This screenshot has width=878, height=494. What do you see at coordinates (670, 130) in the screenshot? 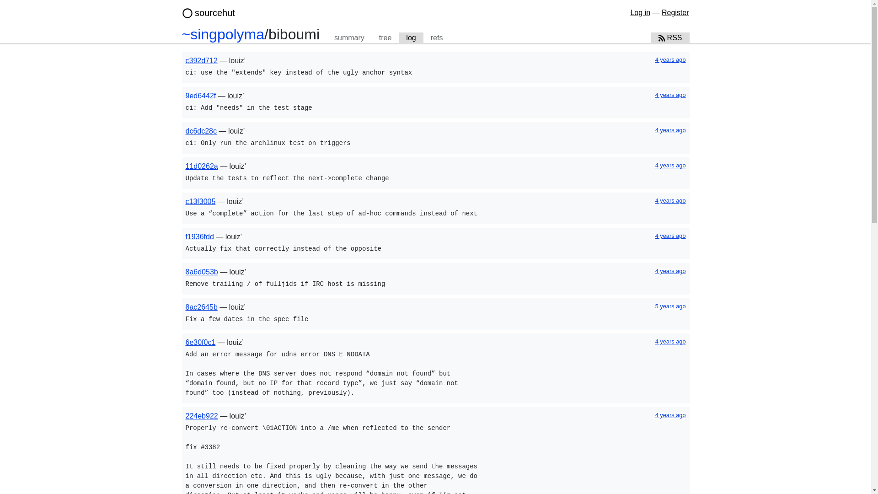
I see `2019-09-13 06:57:08 UTC` at bounding box center [670, 130].